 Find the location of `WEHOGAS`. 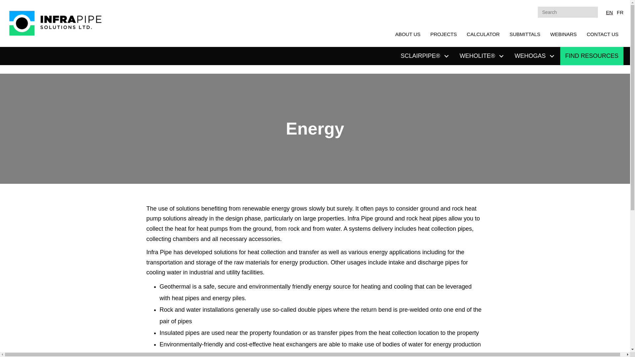

WEHOGAS is located at coordinates (535, 56).